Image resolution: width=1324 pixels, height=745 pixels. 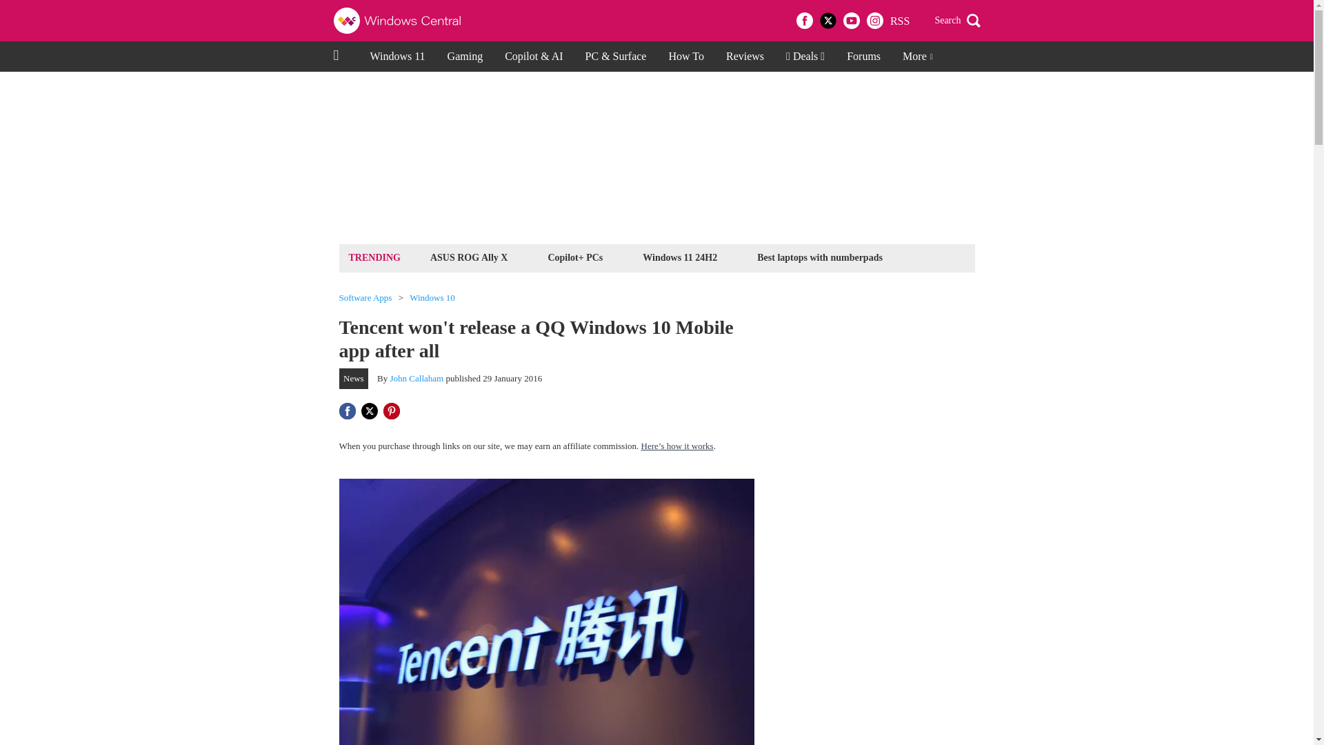 I want to click on John Callaham, so click(x=417, y=378).